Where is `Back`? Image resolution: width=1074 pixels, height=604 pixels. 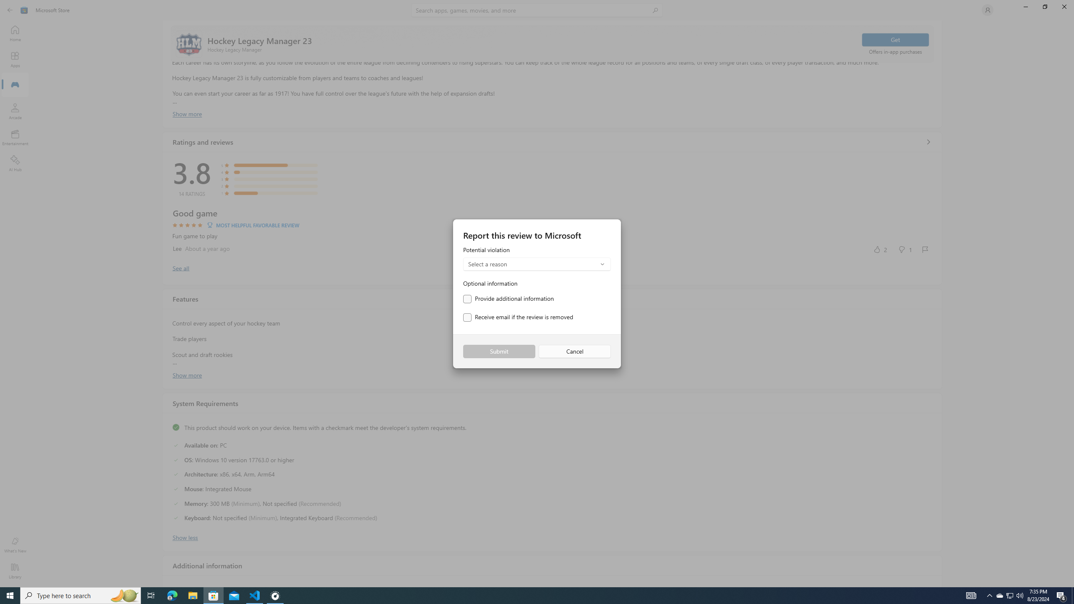 Back is located at coordinates (10, 10).